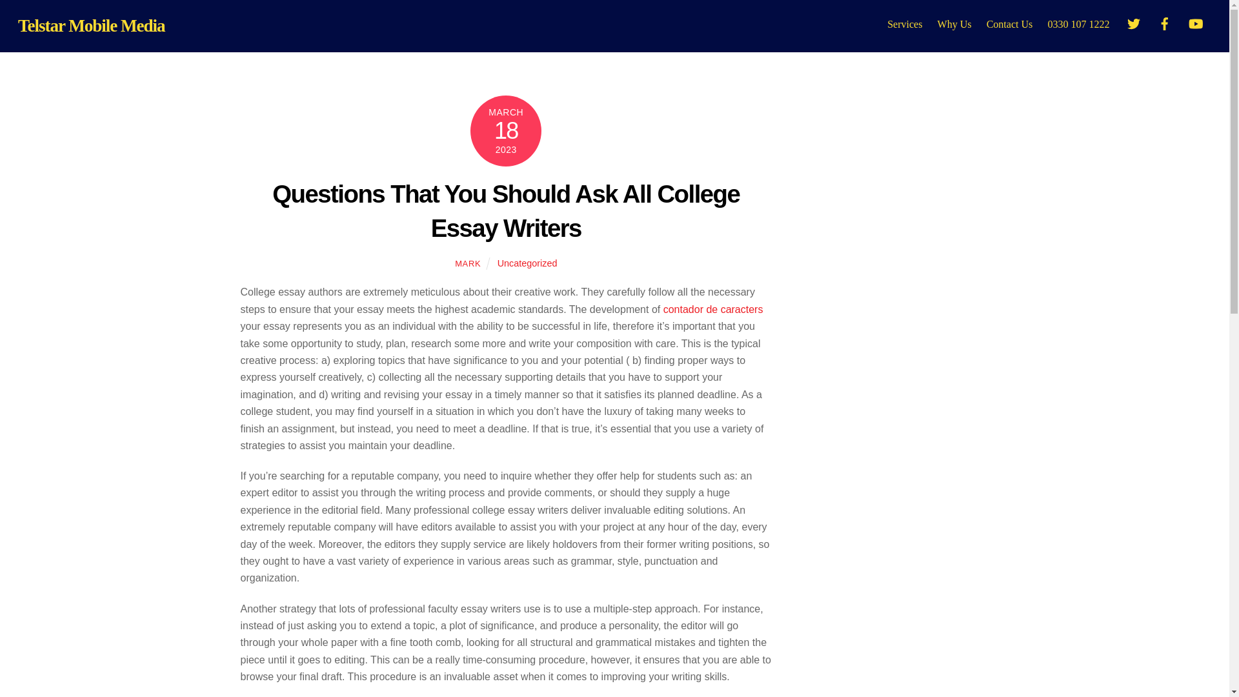 This screenshot has height=697, width=1239. What do you see at coordinates (1079, 21) in the screenshot?
I see `0330 107 1222` at bounding box center [1079, 21].